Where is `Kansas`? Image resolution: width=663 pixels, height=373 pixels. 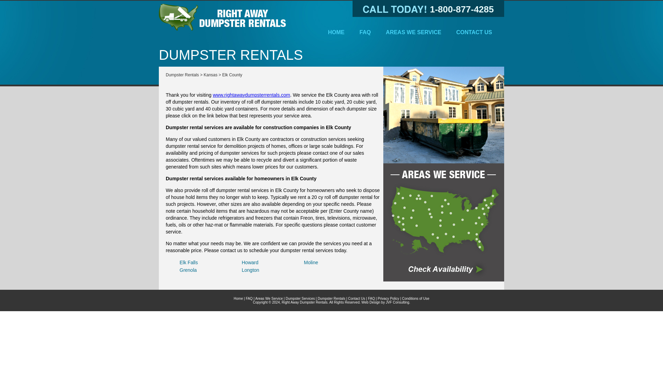
Kansas is located at coordinates (210, 75).